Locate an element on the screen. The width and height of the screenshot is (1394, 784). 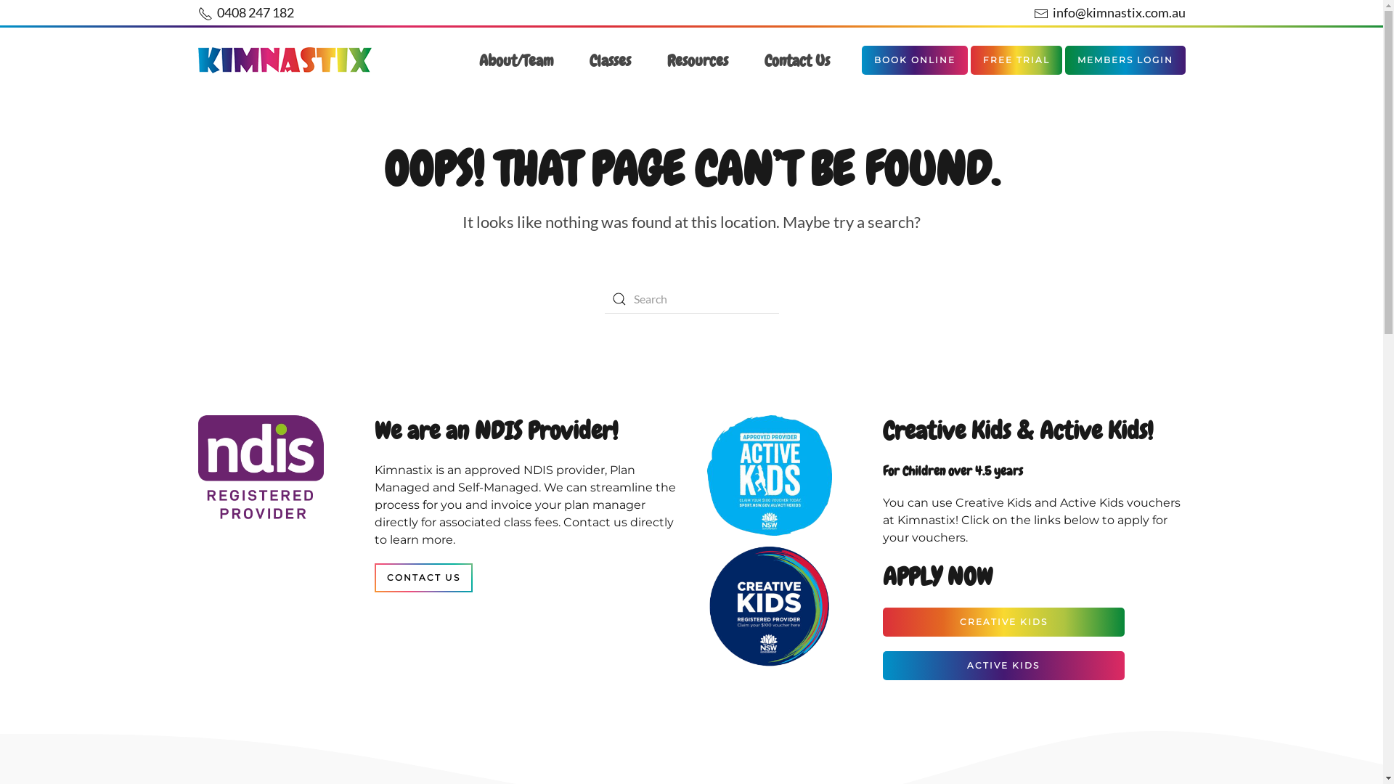
ACTIVE KIDS is located at coordinates (1003, 666).